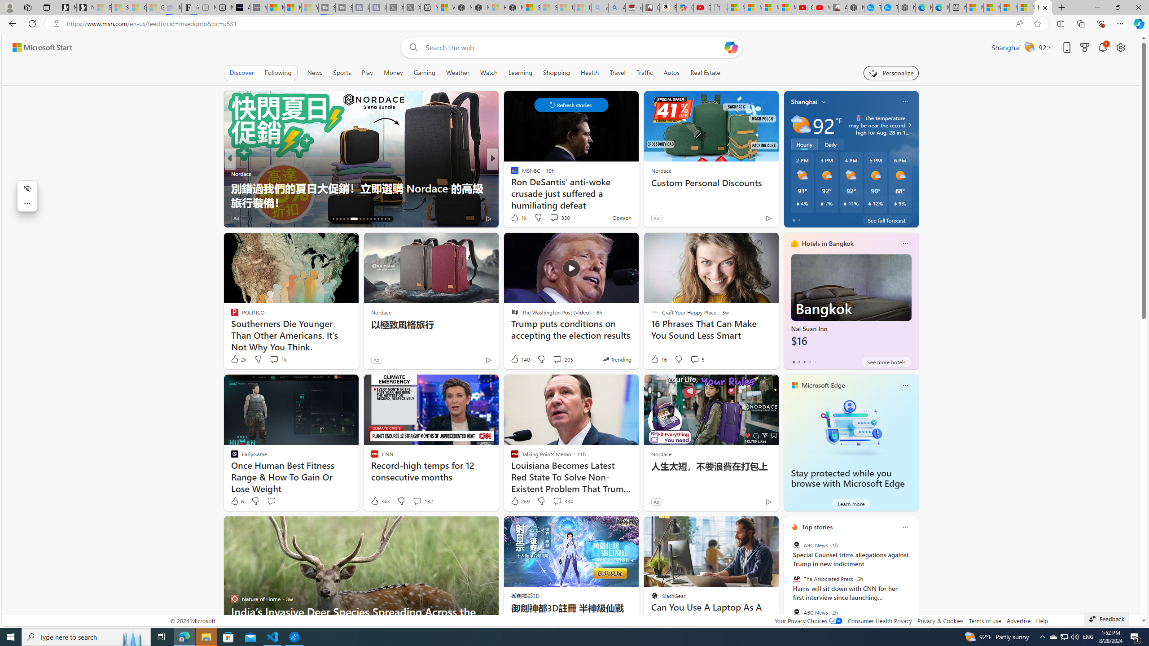  What do you see at coordinates (514, 218) in the screenshot?
I see `8 Like` at bounding box center [514, 218].